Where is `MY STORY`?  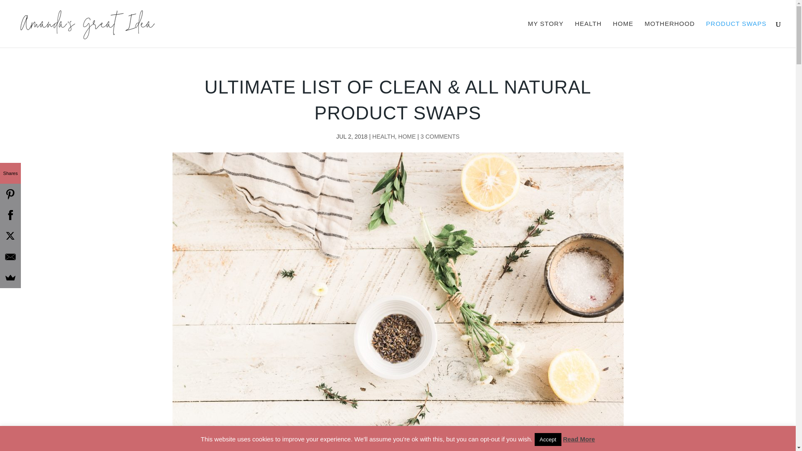
MY STORY is located at coordinates (546, 34).